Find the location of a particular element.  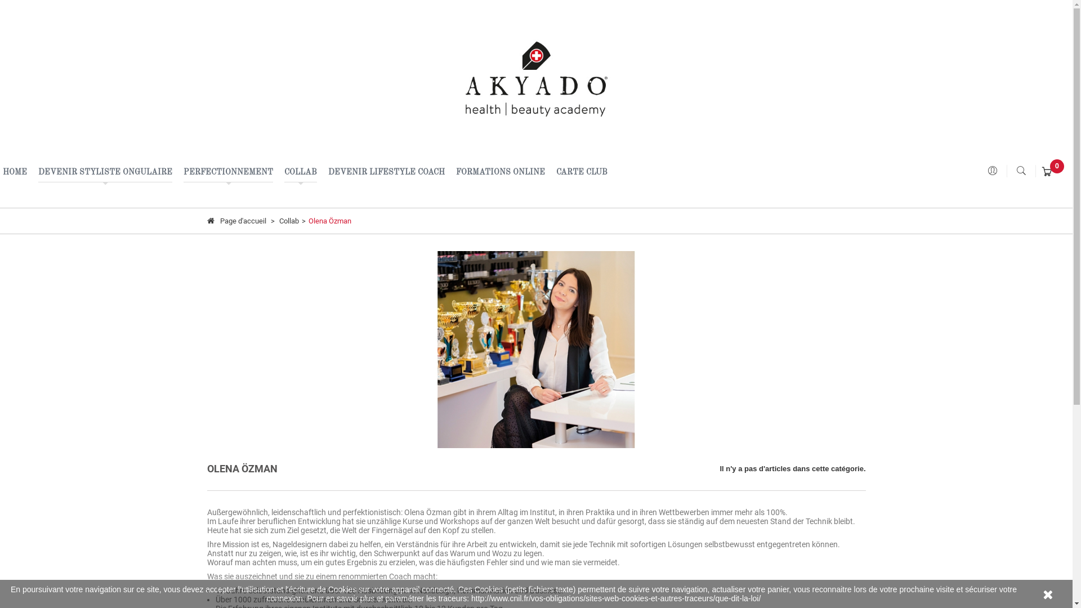

Collab is located at coordinates (289, 221).